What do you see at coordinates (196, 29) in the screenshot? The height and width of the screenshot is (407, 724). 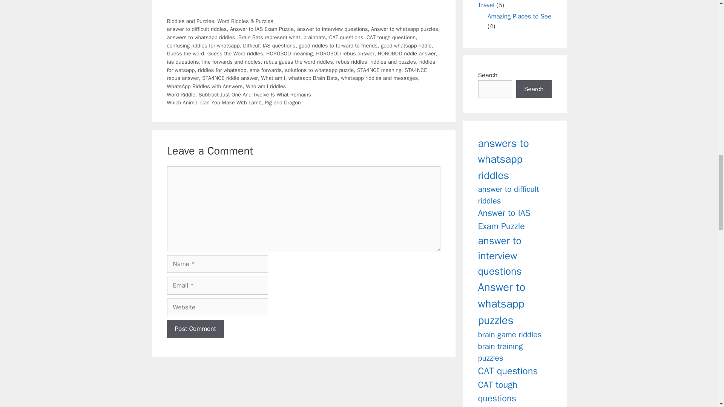 I see `answer to difficult riddles` at bounding box center [196, 29].